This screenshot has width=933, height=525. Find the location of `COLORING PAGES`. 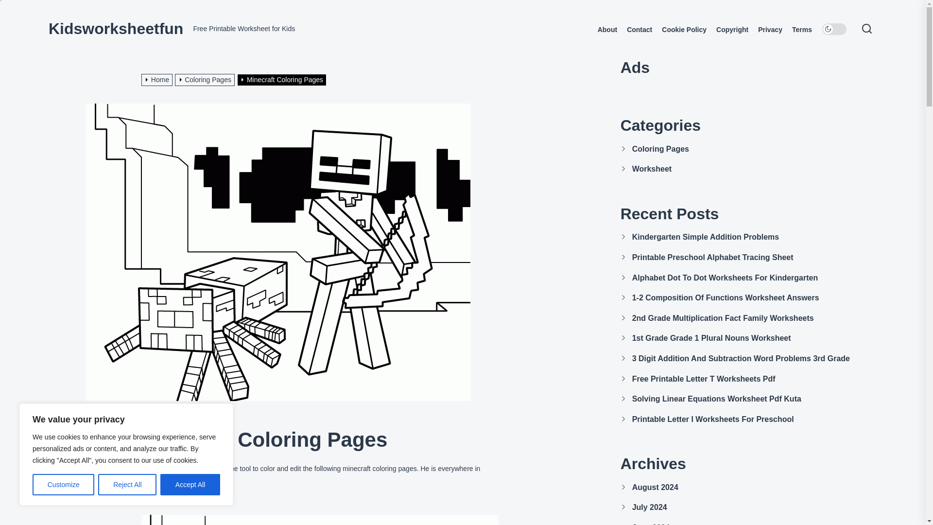

COLORING PAGES is located at coordinates (166, 421).